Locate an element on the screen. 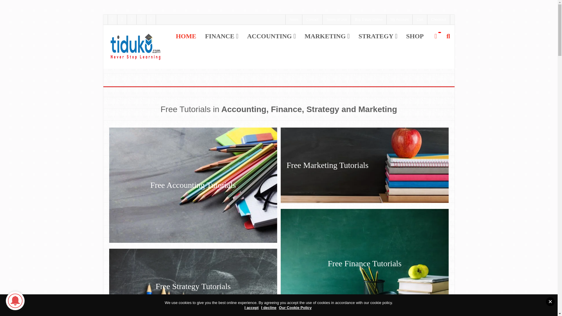  ACCOUNTING is located at coordinates (271, 36).